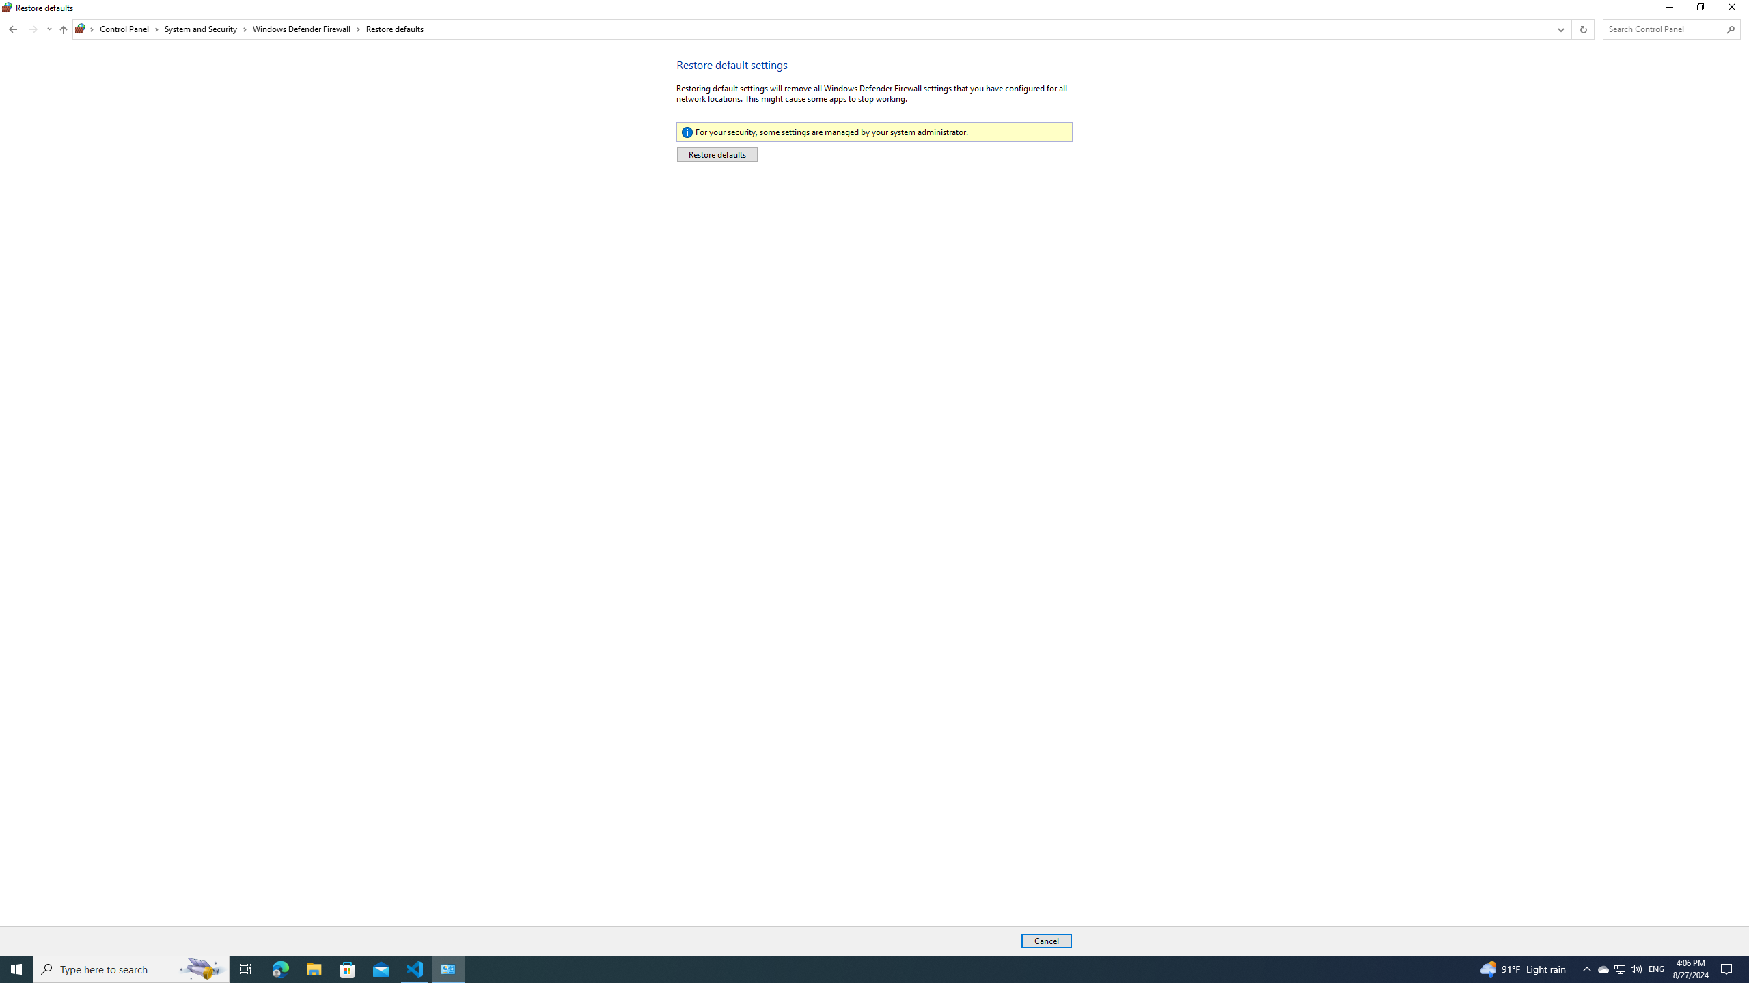 This screenshot has height=983, width=1749. I want to click on Search, so click(1731, 29).